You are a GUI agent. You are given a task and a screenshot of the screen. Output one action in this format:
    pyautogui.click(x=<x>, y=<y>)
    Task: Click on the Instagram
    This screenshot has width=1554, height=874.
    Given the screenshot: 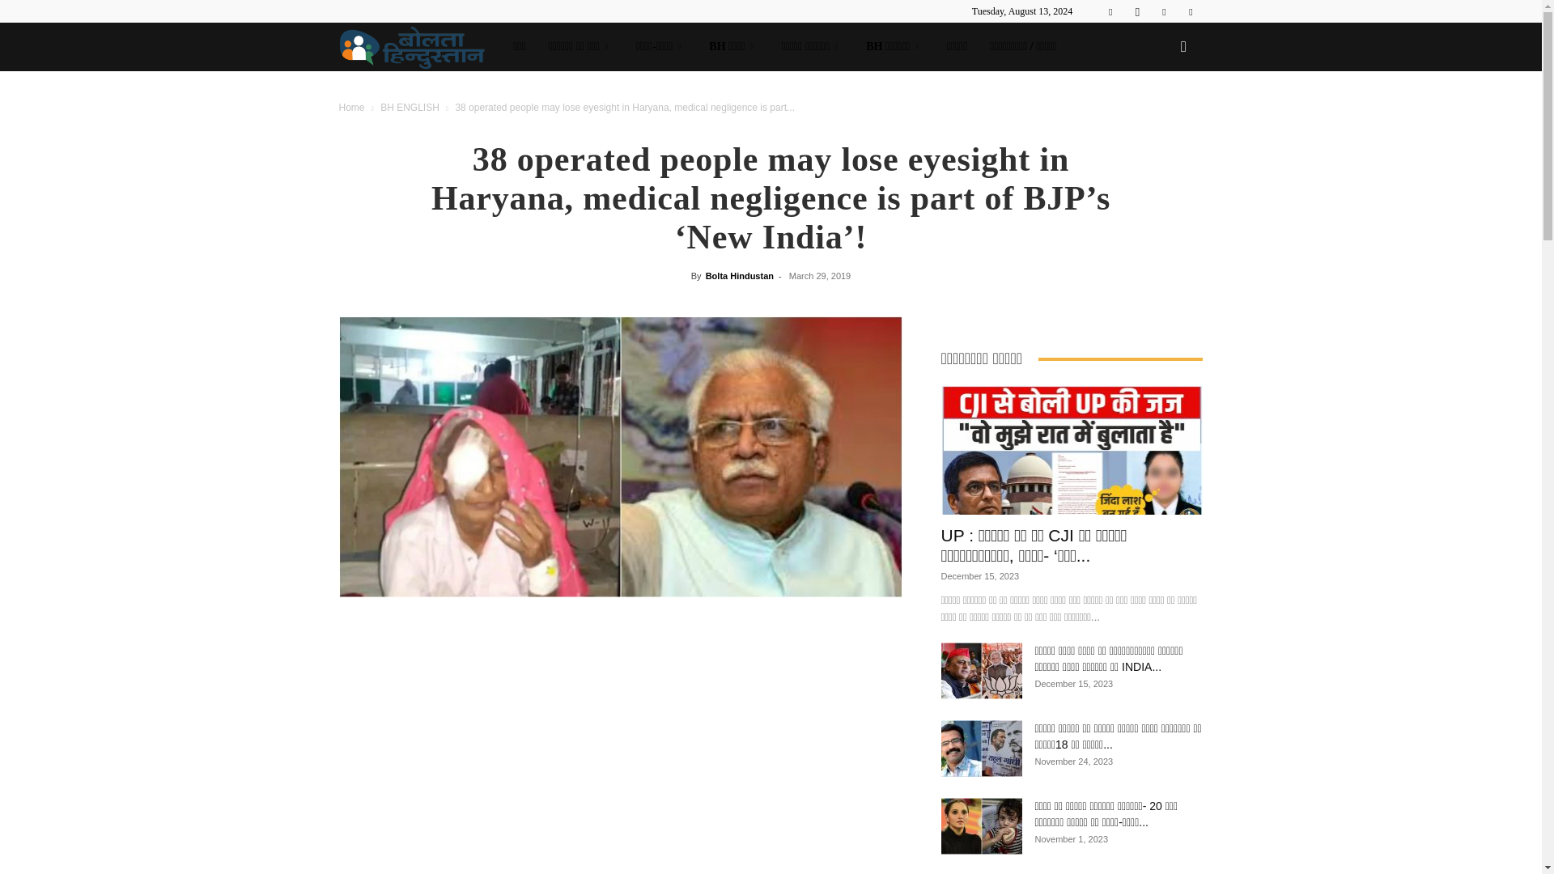 What is the action you would take?
    pyautogui.click(x=1137, y=11)
    